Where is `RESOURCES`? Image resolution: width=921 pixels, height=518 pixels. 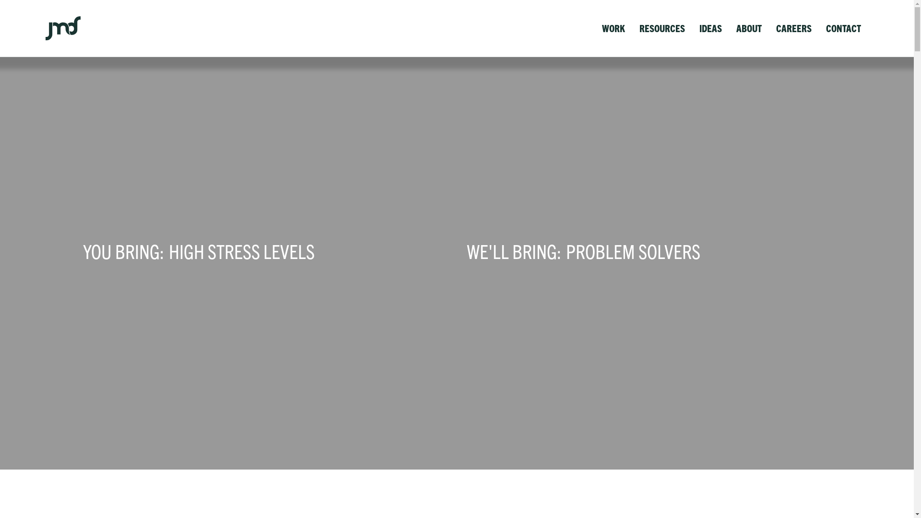 RESOURCES is located at coordinates (662, 28).